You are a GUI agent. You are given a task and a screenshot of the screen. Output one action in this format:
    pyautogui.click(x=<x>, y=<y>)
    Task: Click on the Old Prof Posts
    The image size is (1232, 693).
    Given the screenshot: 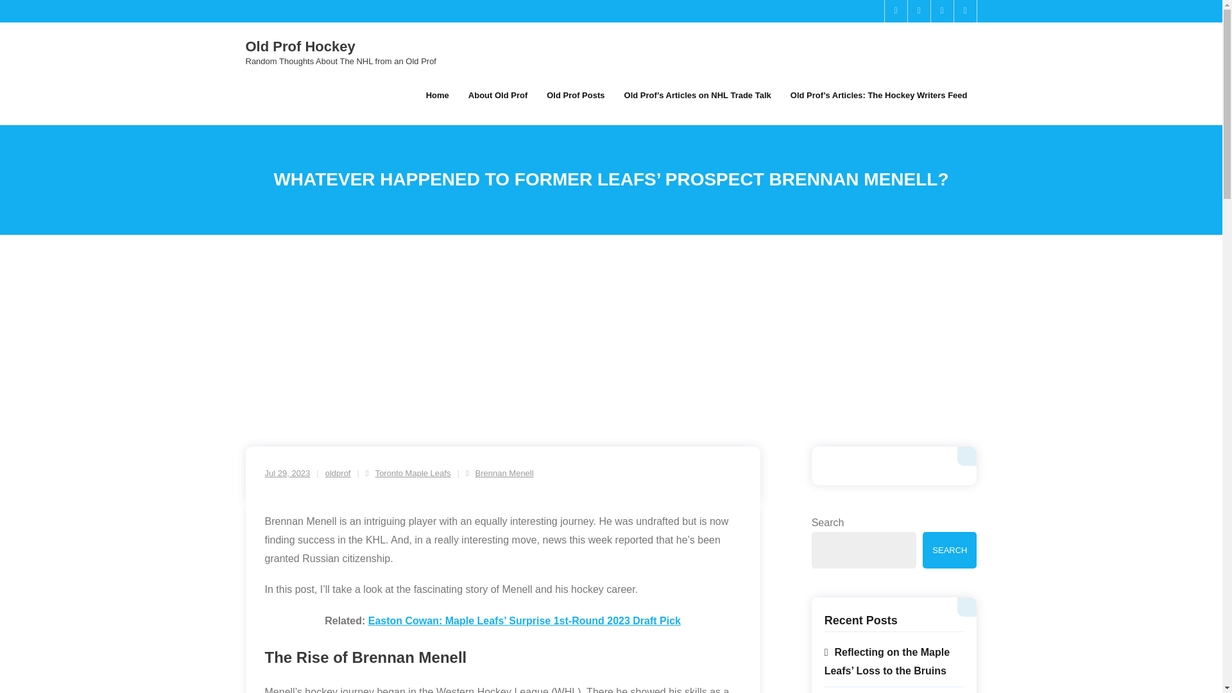 What is the action you would take?
    pyautogui.click(x=575, y=95)
    